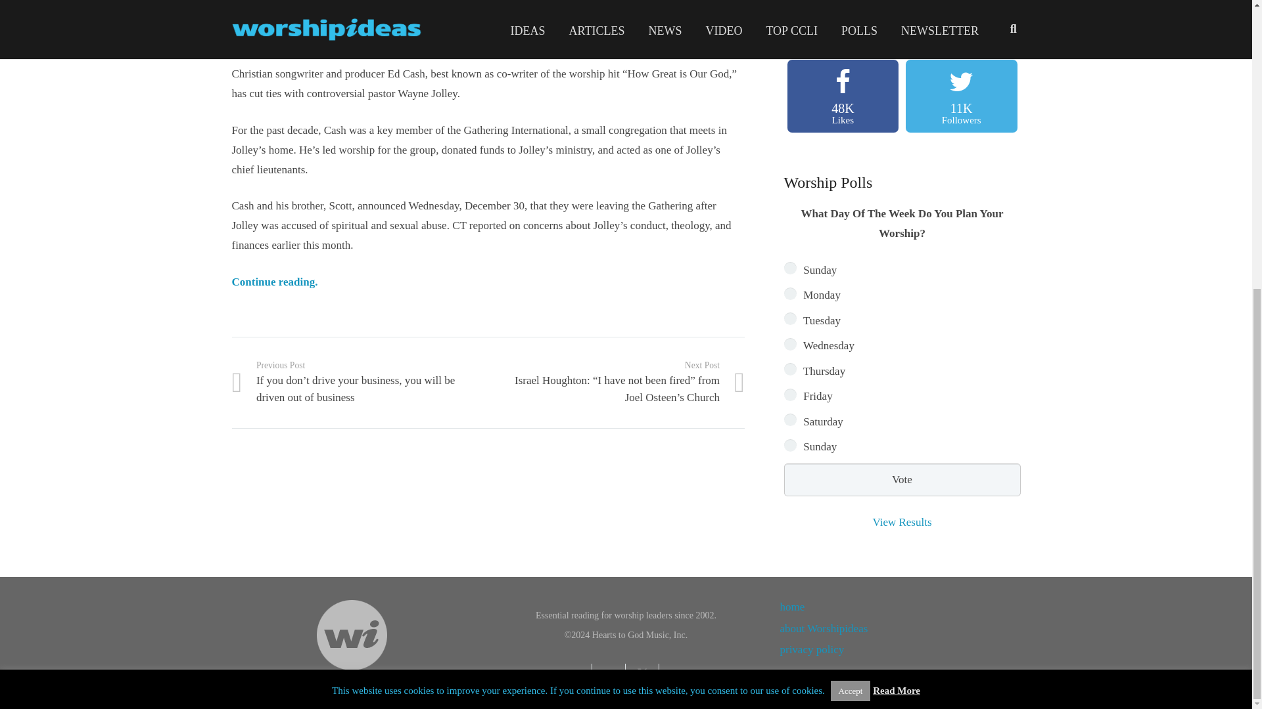 The width and height of the screenshot is (1262, 709). Describe the element at coordinates (824, 628) in the screenshot. I see `206` at that location.